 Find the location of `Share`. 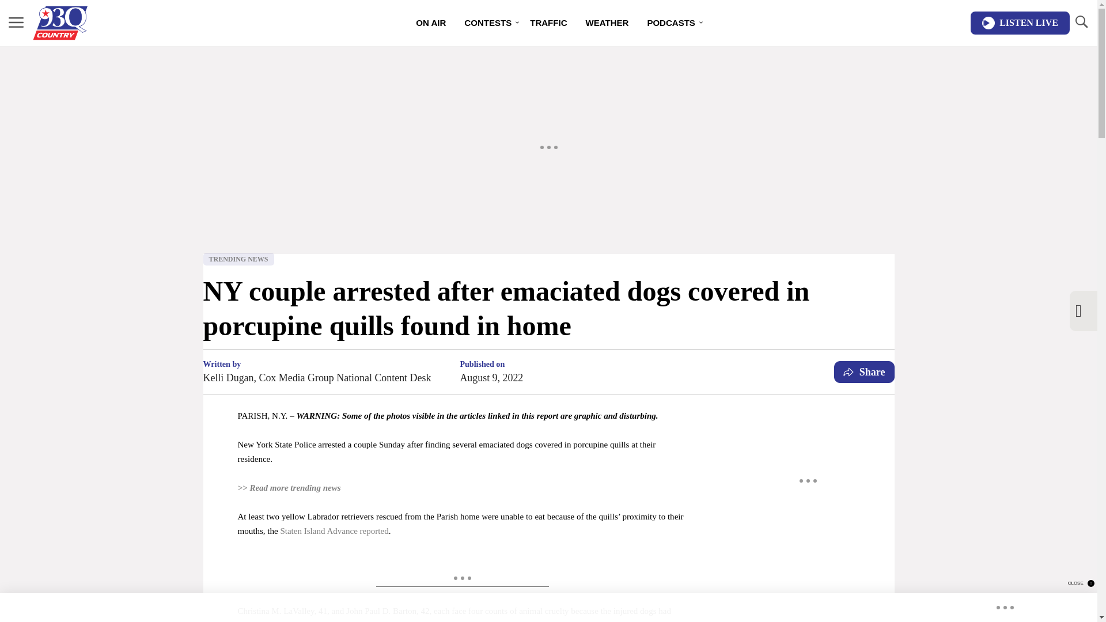

Share is located at coordinates (864, 372).